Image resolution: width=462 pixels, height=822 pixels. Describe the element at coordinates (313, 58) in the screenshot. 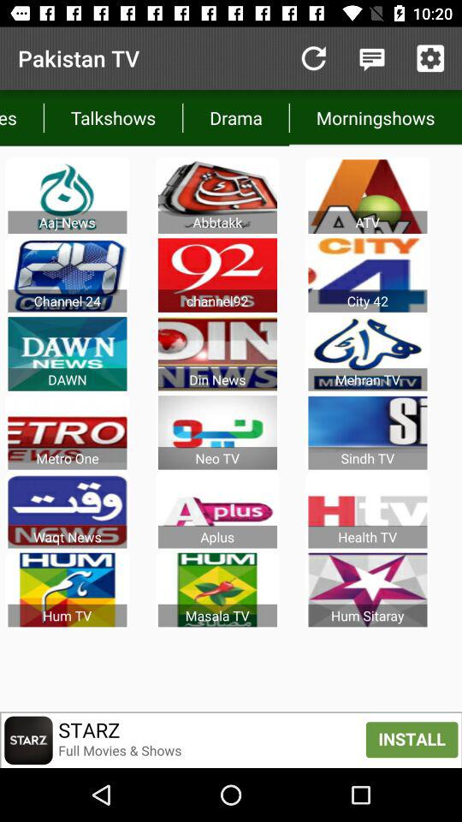

I see `page relode proces` at that location.